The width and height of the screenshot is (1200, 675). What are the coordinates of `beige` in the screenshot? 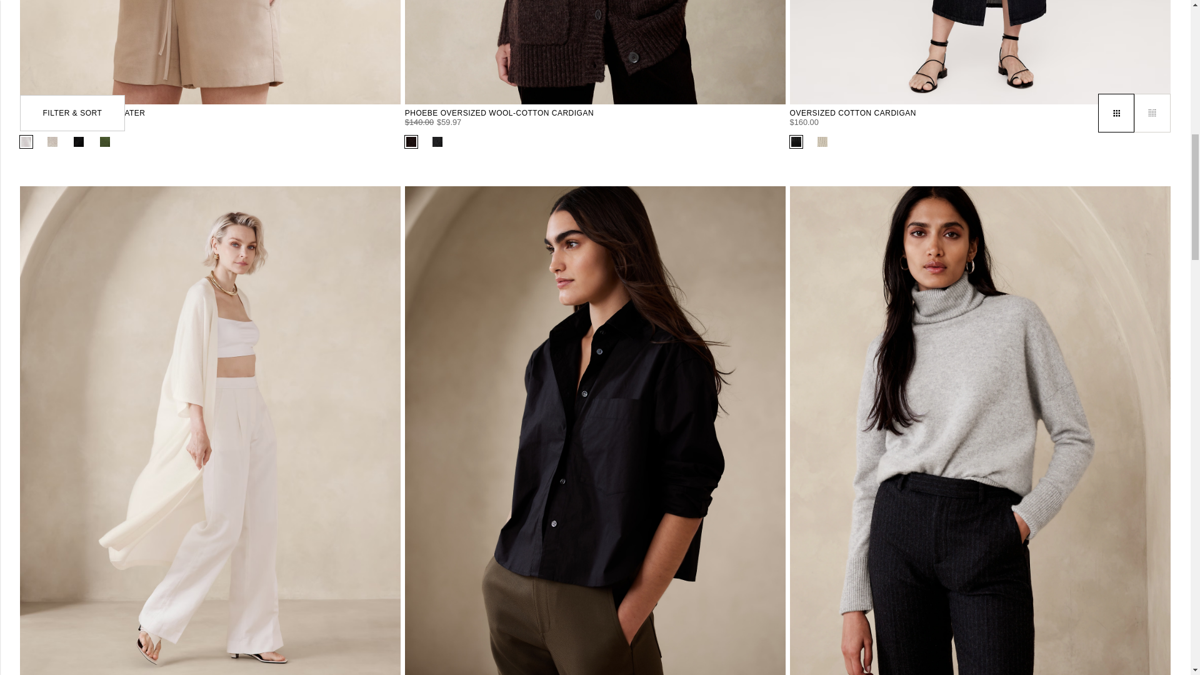 It's located at (52, 142).